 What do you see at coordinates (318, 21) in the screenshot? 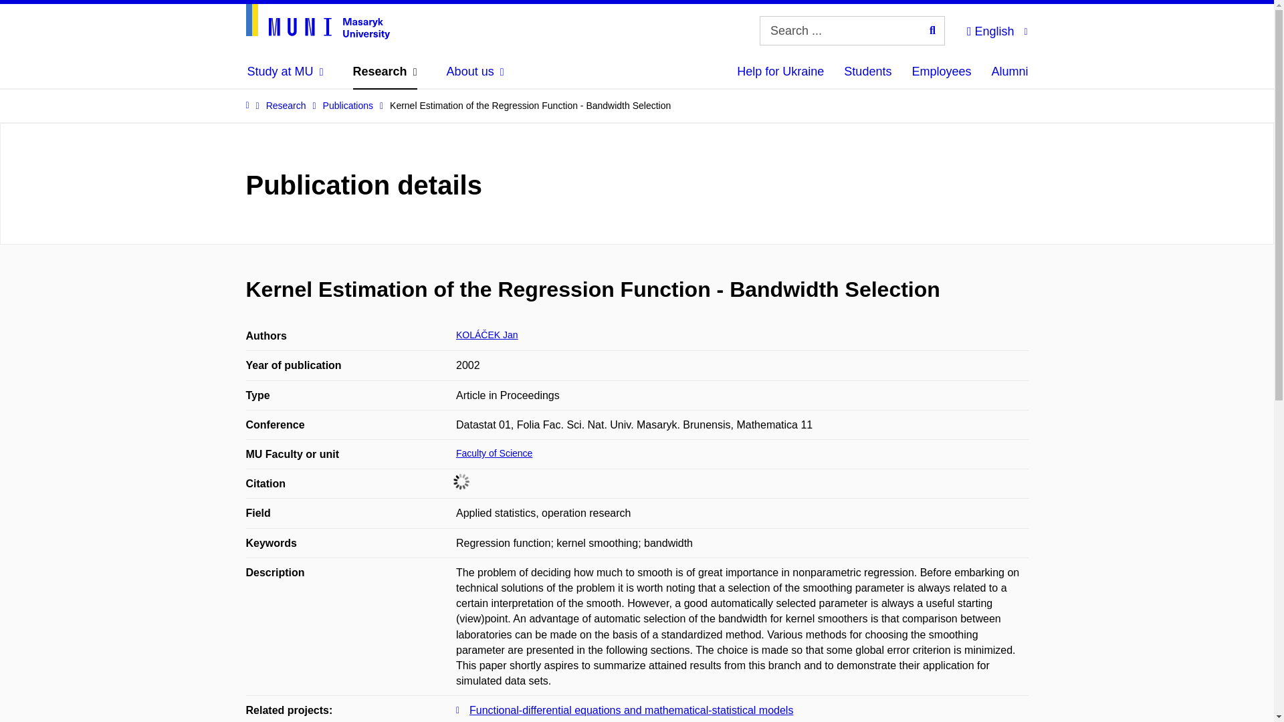
I see `Homepage site` at bounding box center [318, 21].